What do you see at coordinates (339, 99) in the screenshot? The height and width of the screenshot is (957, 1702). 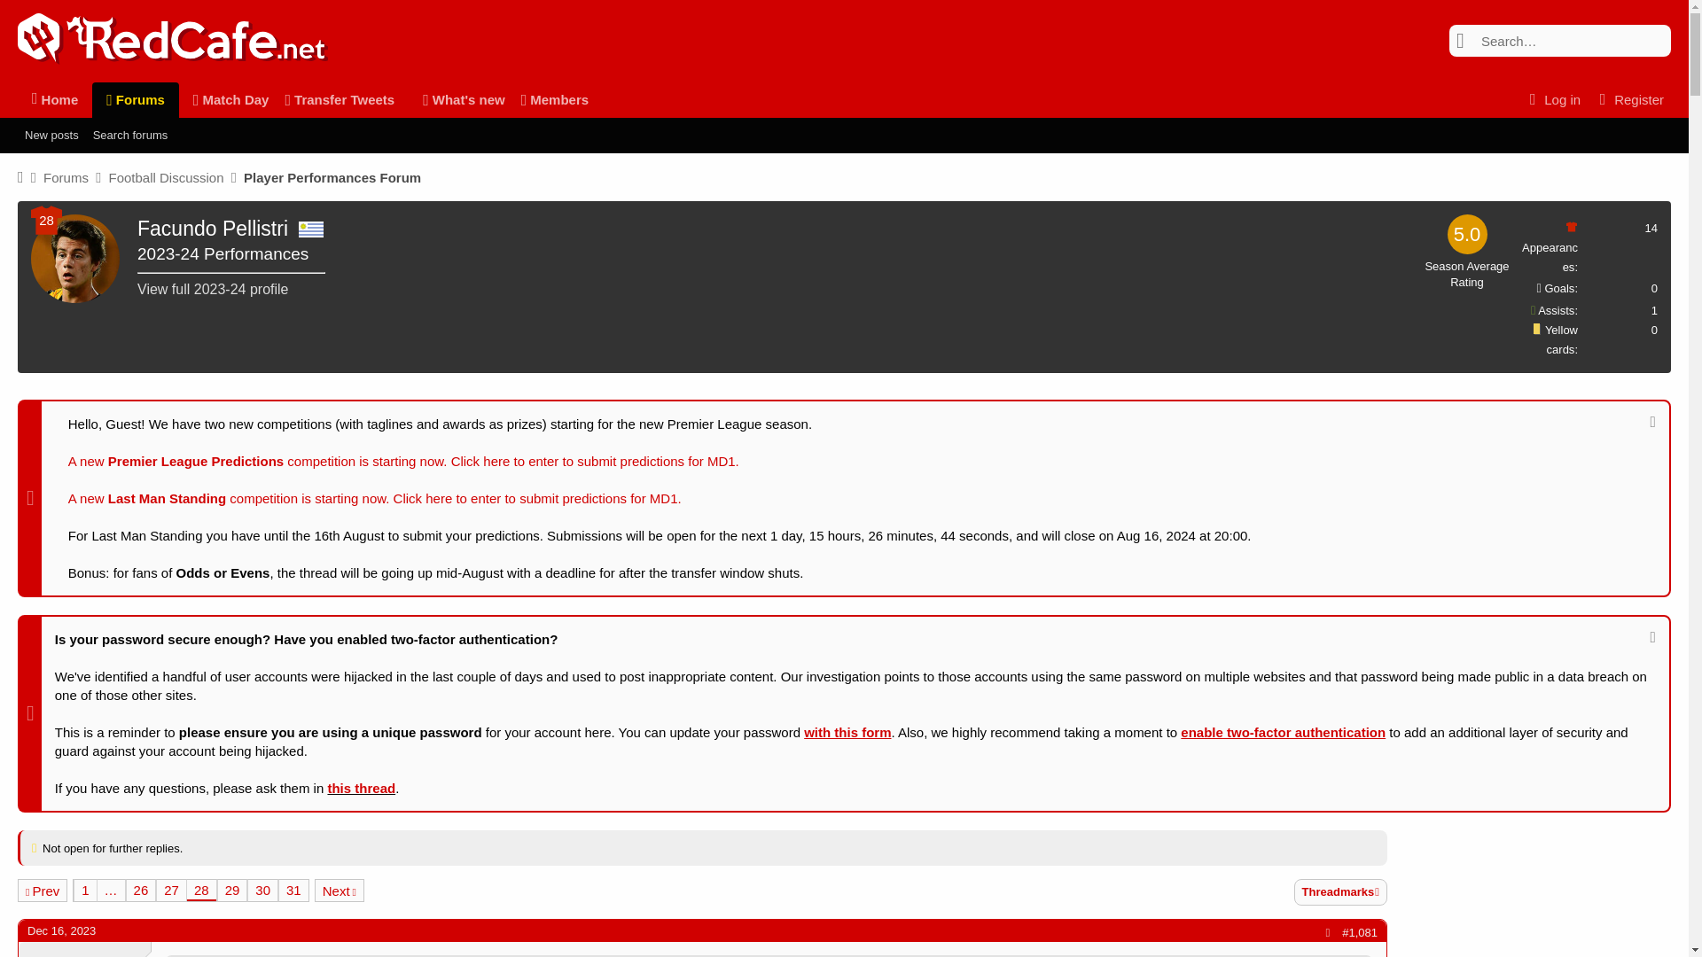 I see `Transfer Tweets` at bounding box center [339, 99].